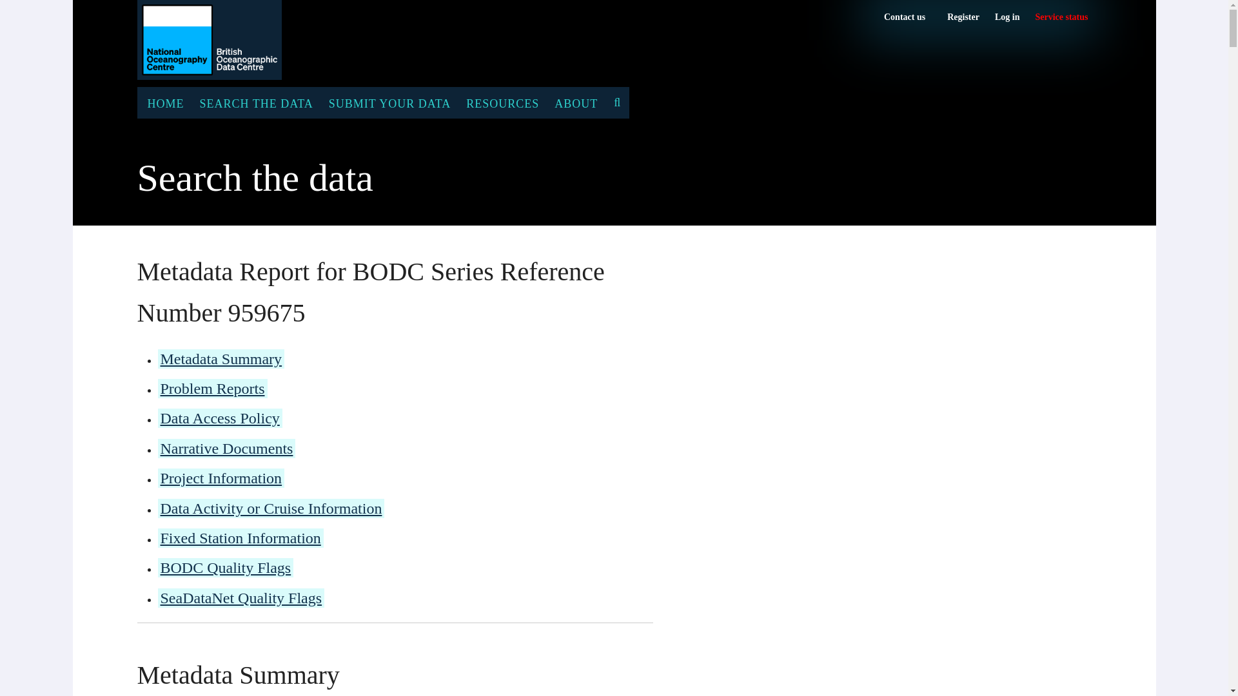 Image resolution: width=1238 pixels, height=696 pixels. What do you see at coordinates (256, 102) in the screenshot?
I see `SEARCH THE DATA` at bounding box center [256, 102].